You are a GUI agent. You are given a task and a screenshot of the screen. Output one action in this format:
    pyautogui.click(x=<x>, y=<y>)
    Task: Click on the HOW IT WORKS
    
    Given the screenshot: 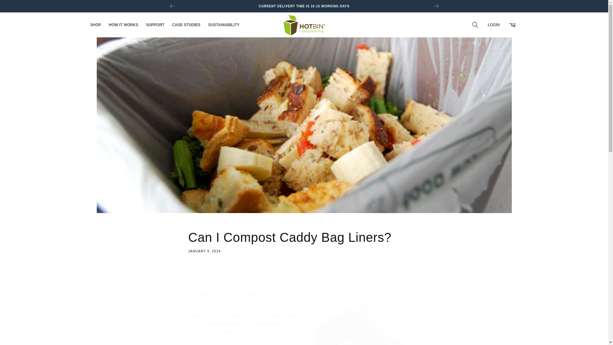 What is the action you would take?
    pyautogui.click(x=304, y=241)
    